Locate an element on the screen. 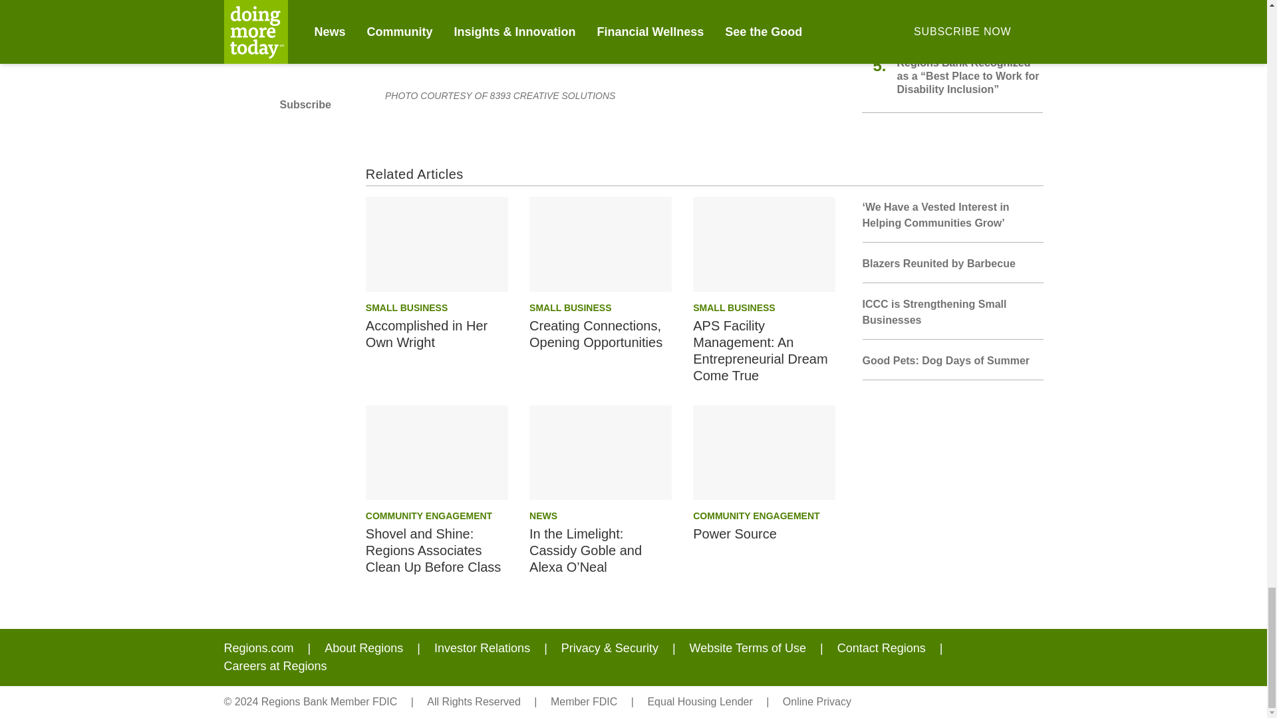 Image resolution: width=1277 pixels, height=718 pixels. Shovel and Shine: Regions Associates Clean Up Before Class is located at coordinates (436, 453).